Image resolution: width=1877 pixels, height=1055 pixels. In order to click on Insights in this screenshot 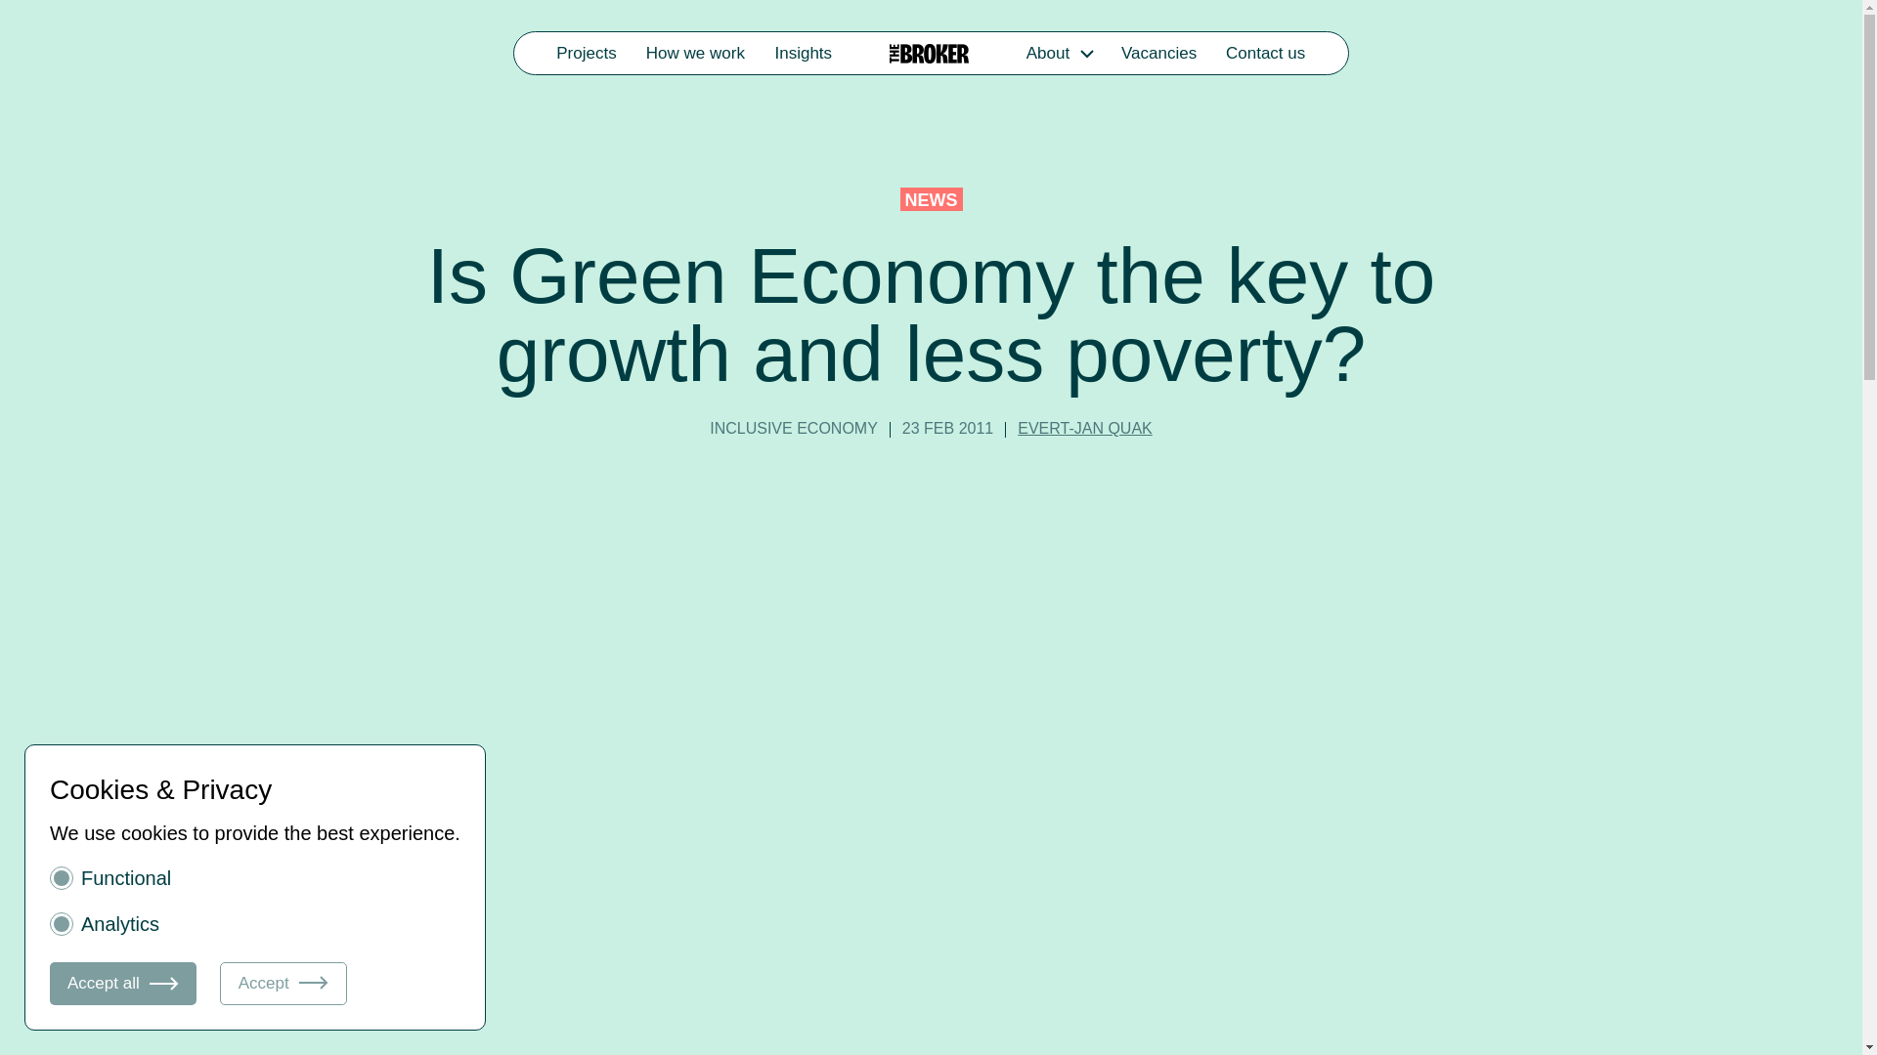, I will do `click(804, 53)`.